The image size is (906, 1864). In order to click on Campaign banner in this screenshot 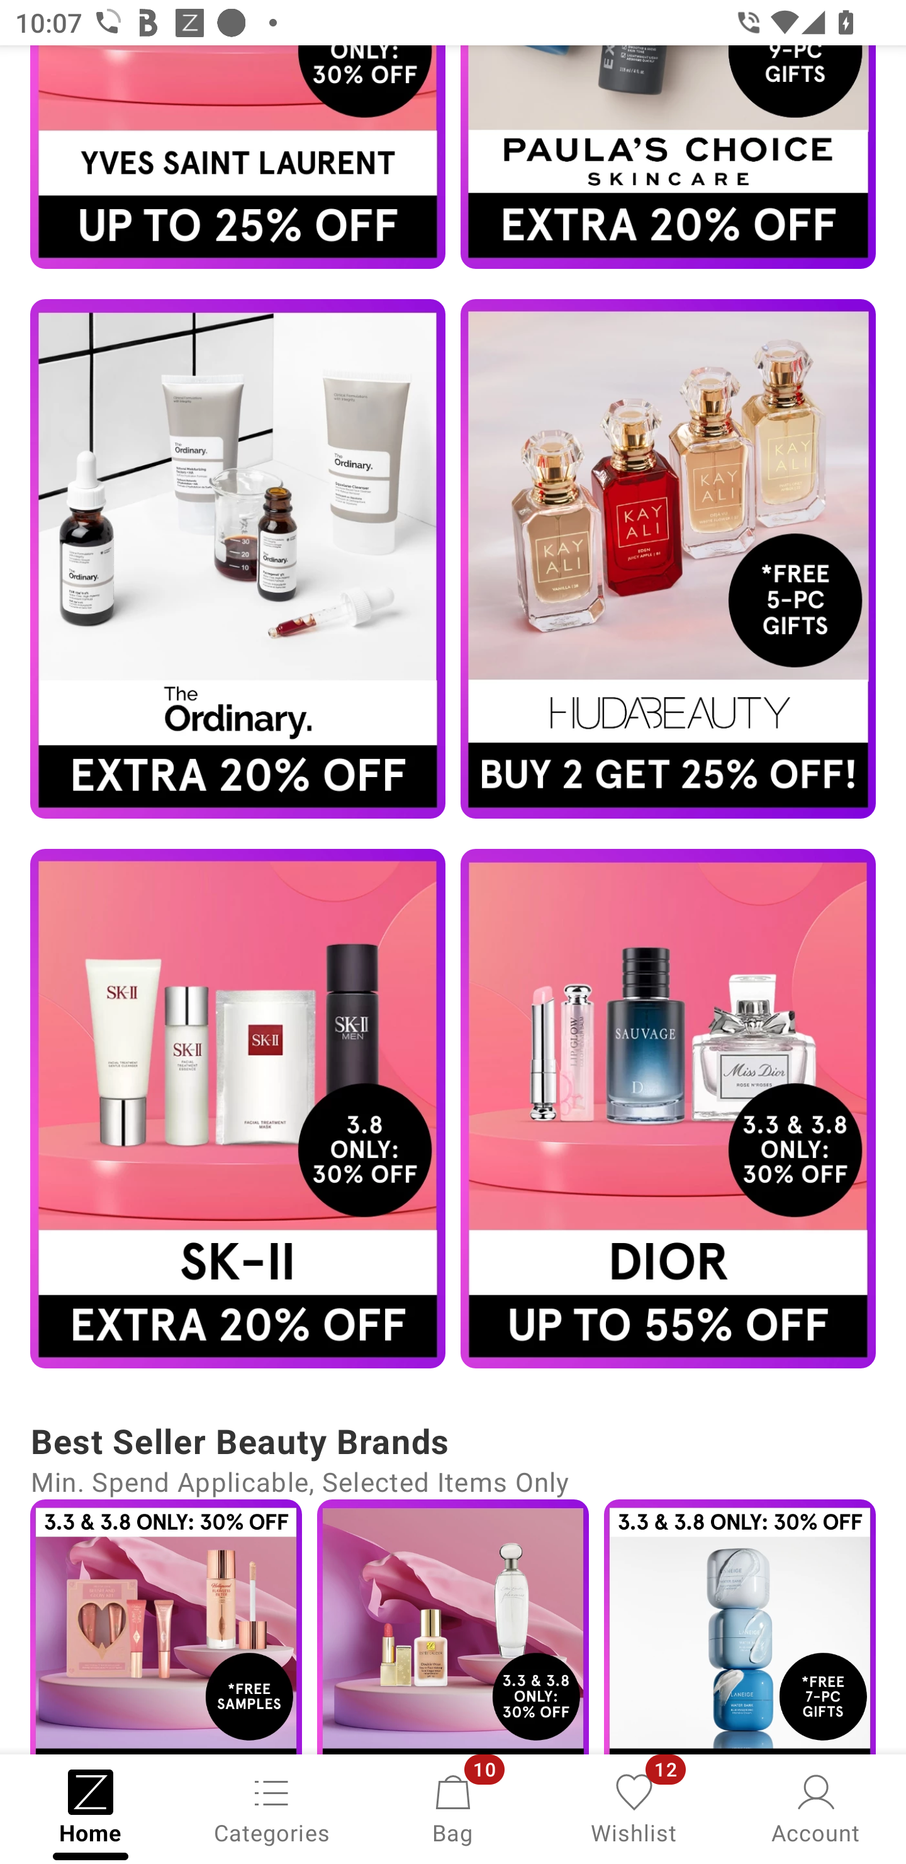, I will do `click(453, 1626)`.